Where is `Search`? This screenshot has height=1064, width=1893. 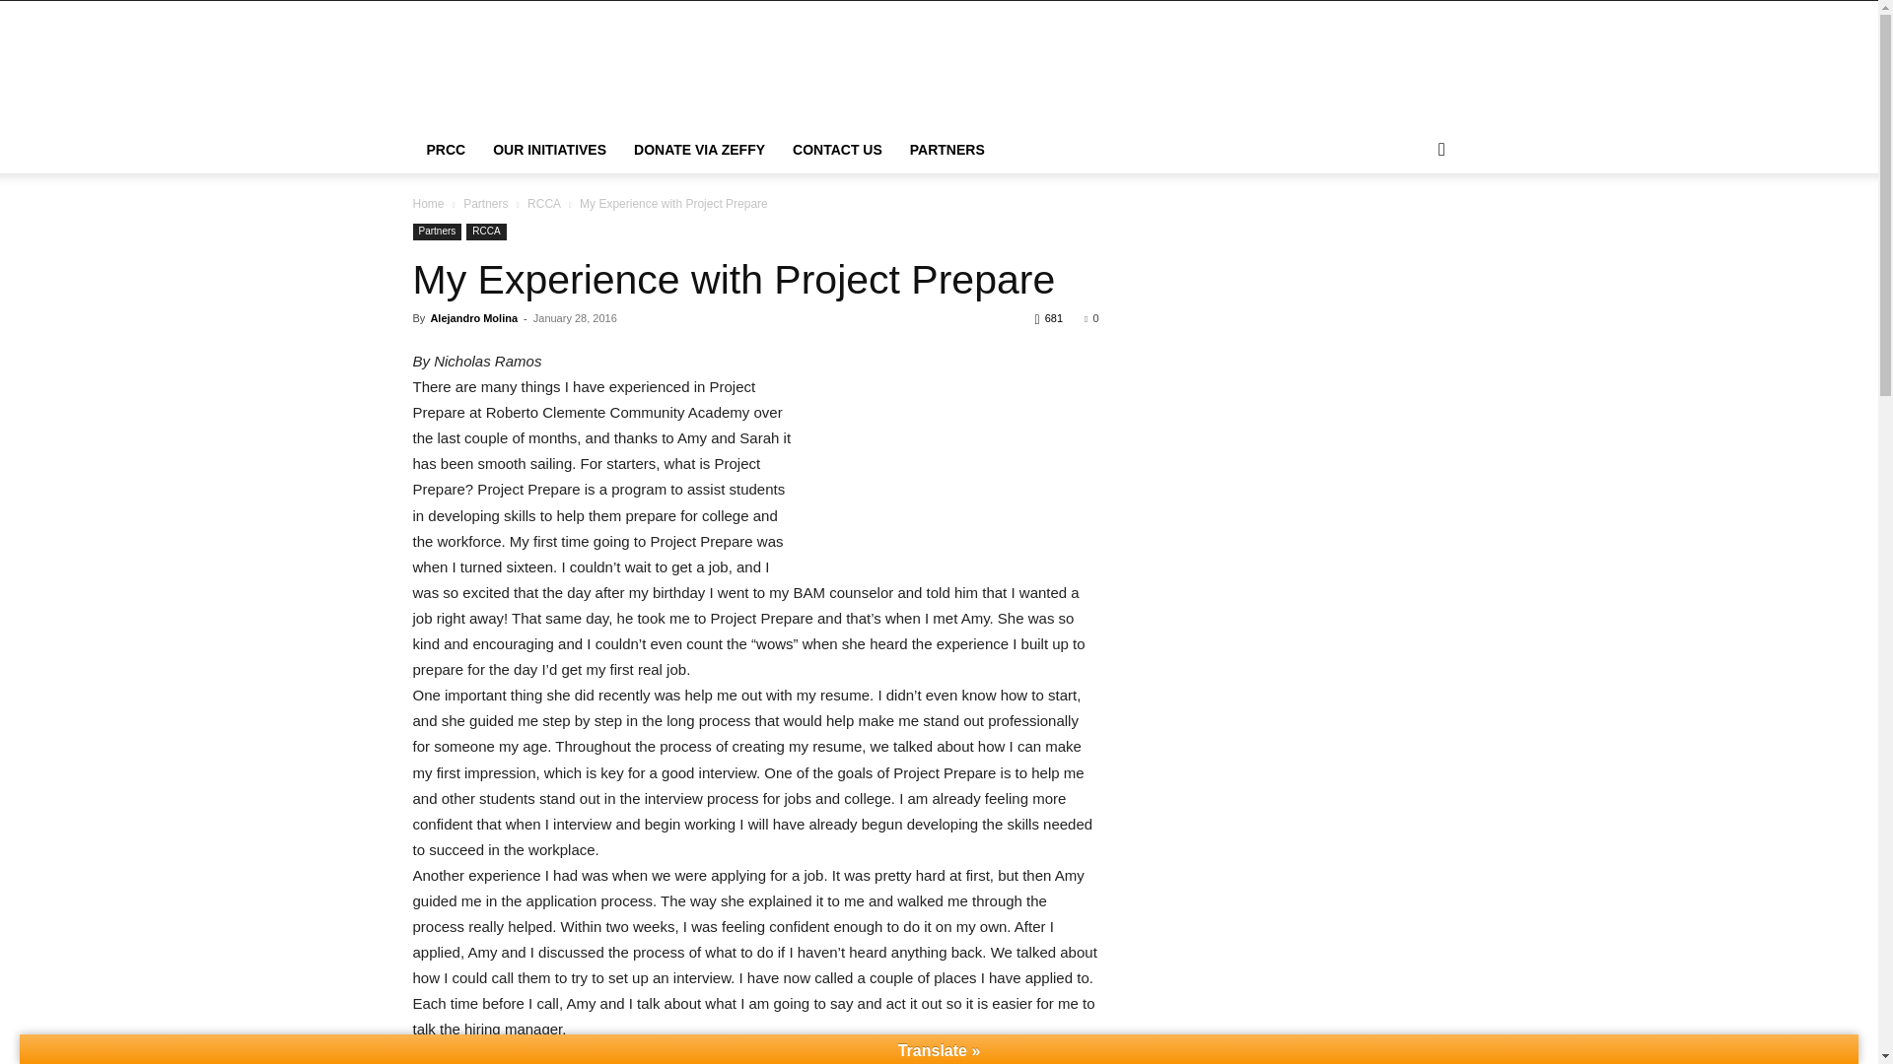 Search is located at coordinates (1410, 229).